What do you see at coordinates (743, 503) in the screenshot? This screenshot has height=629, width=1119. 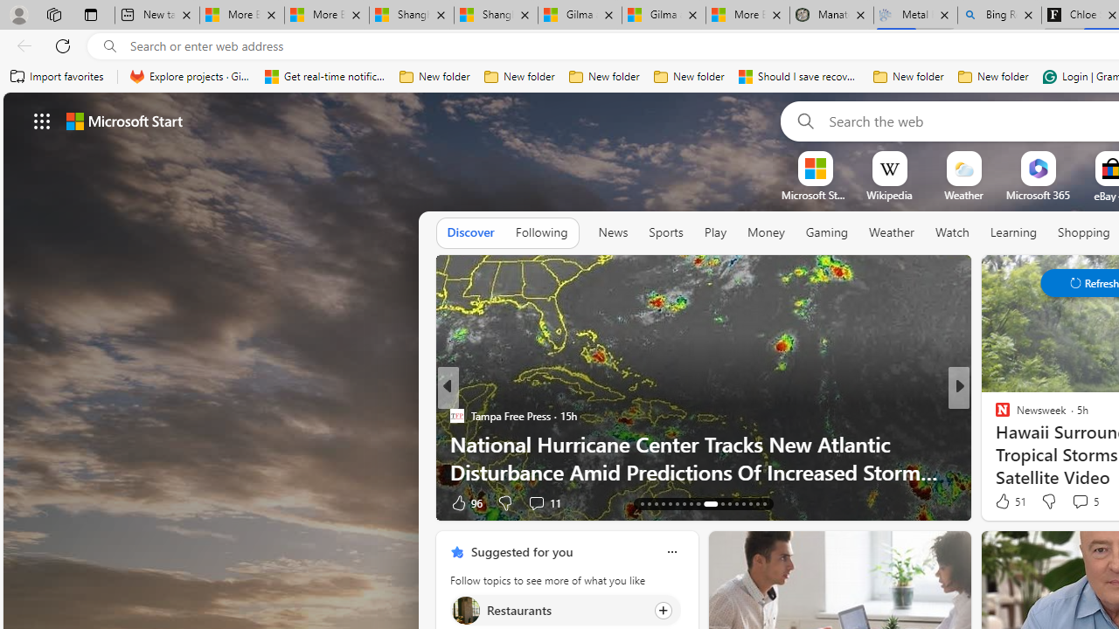 I see `AutomationID: tab-30` at bounding box center [743, 503].